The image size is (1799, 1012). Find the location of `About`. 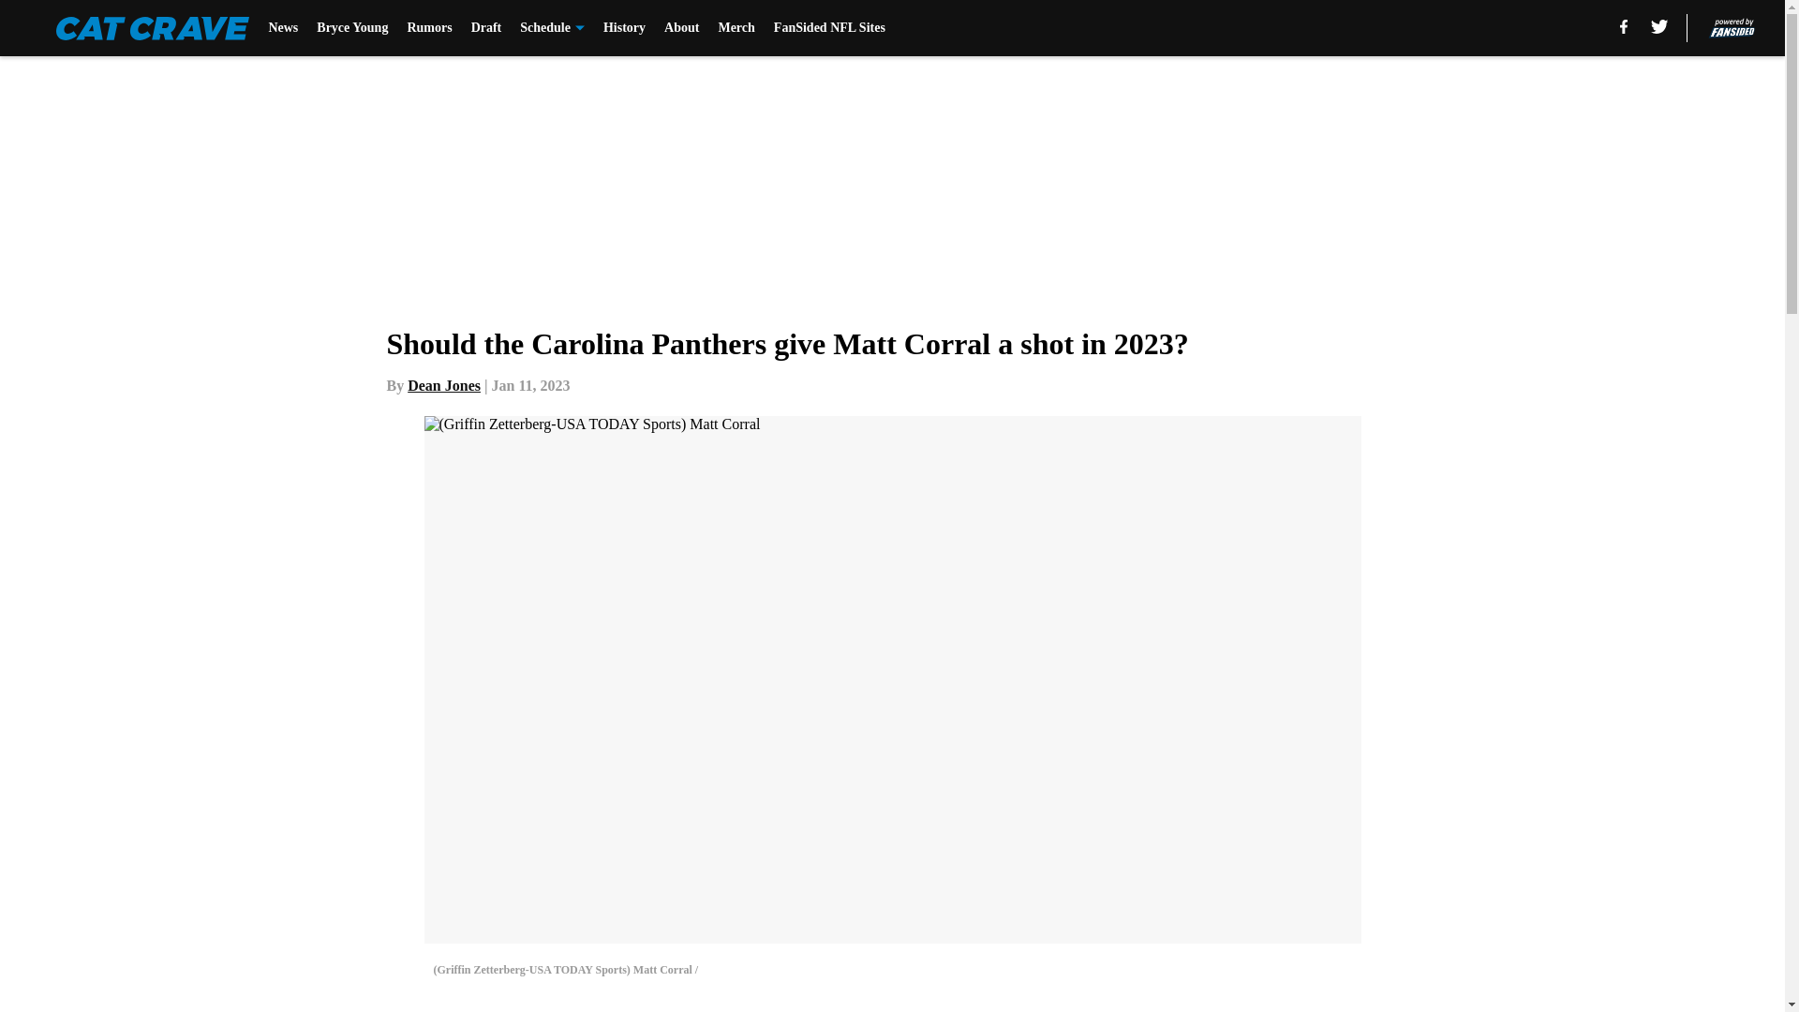

About is located at coordinates (681, 28).